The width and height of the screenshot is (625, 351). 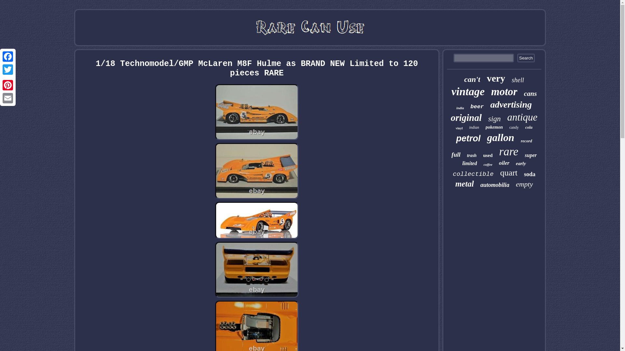 What do you see at coordinates (468, 92) in the screenshot?
I see `vintage` at bounding box center [468, 92].